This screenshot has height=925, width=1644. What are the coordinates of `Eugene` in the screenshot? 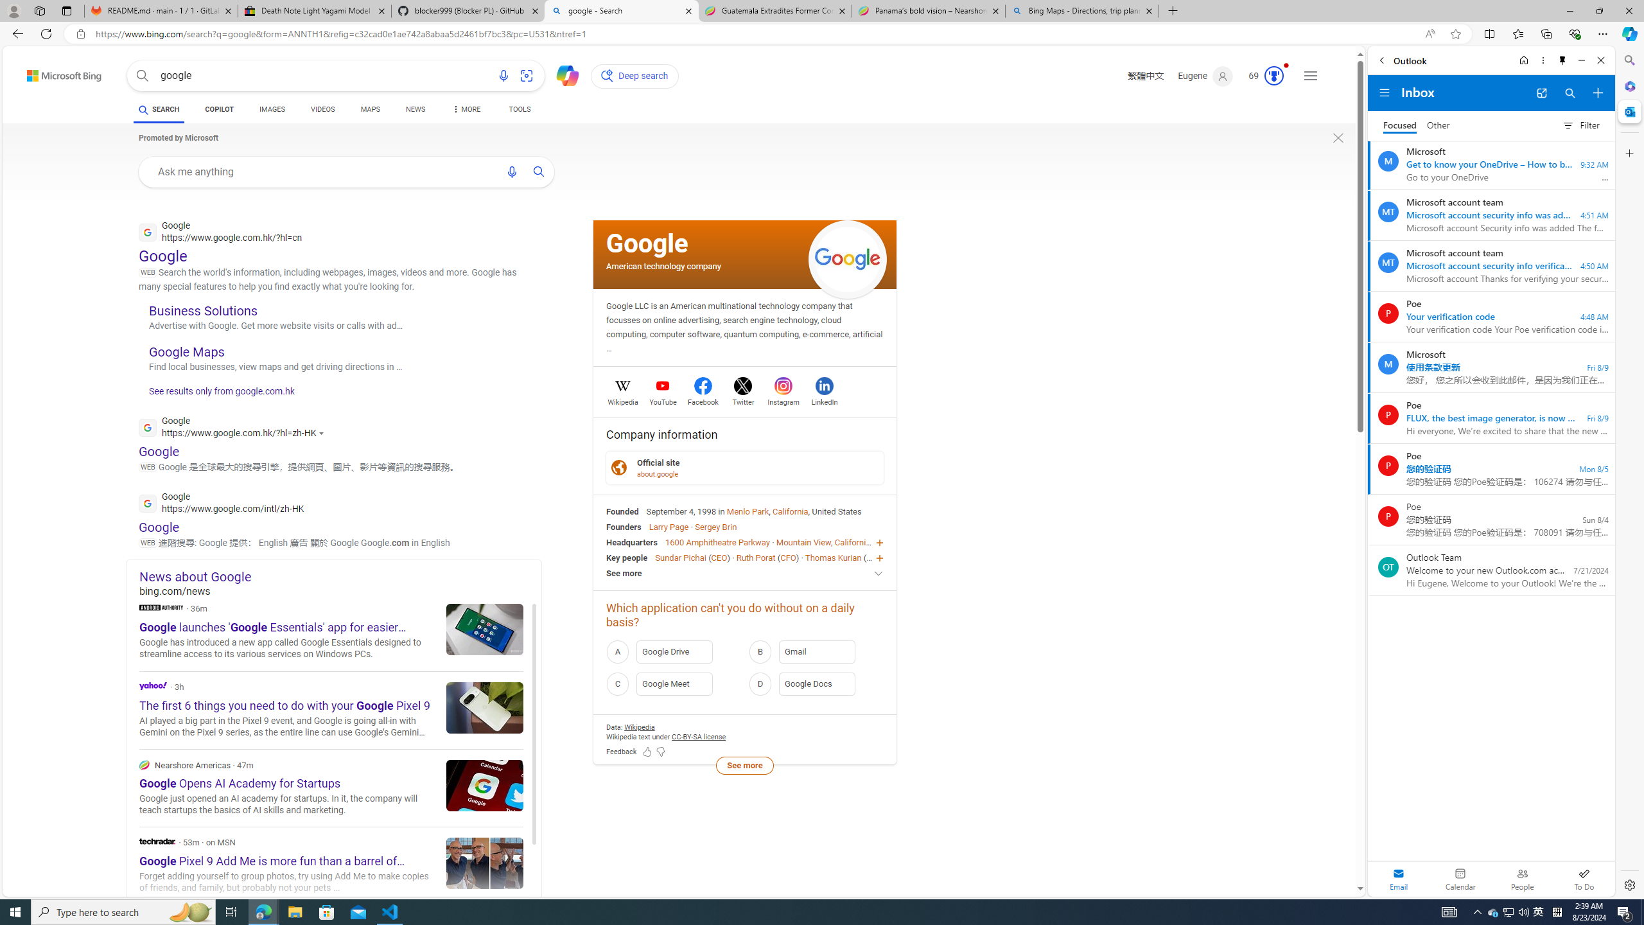 It's located at (1205, 76).